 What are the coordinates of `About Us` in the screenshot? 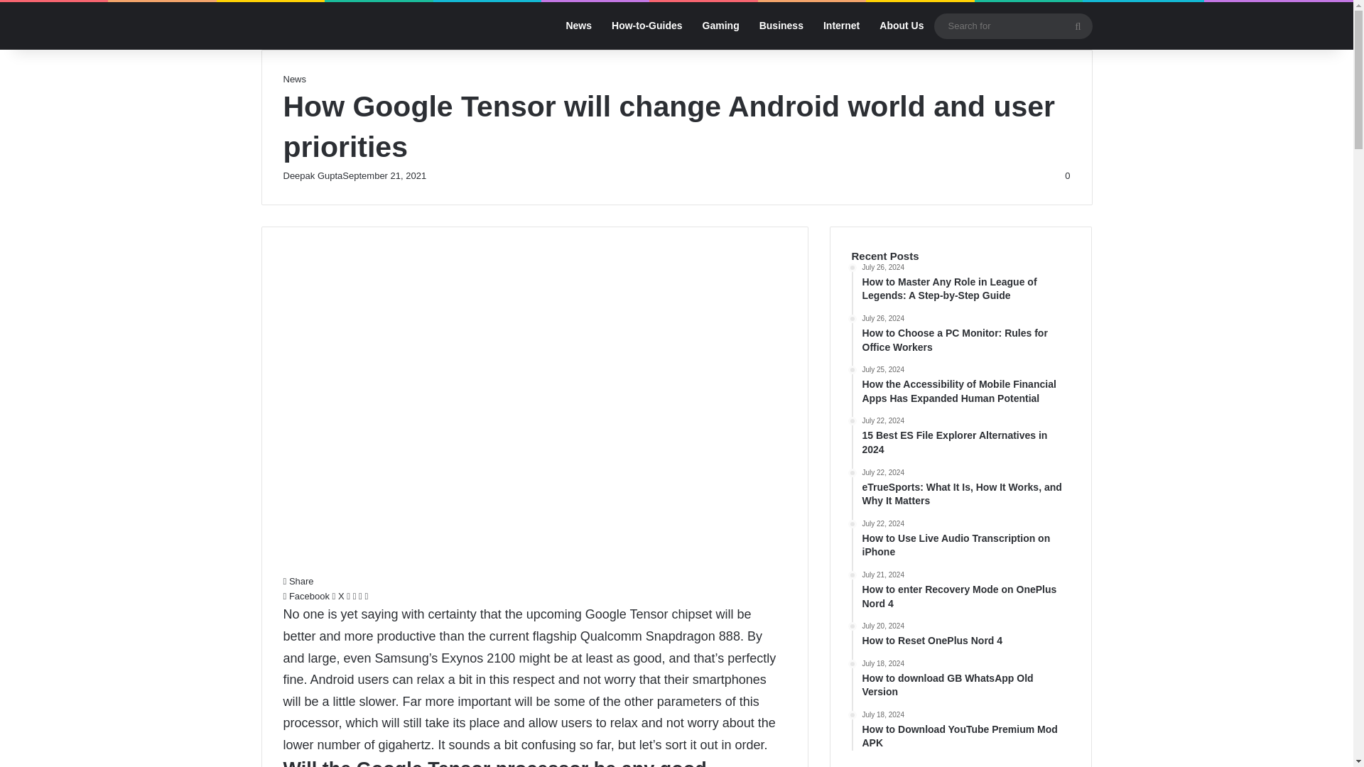 It's located at (901, 26).